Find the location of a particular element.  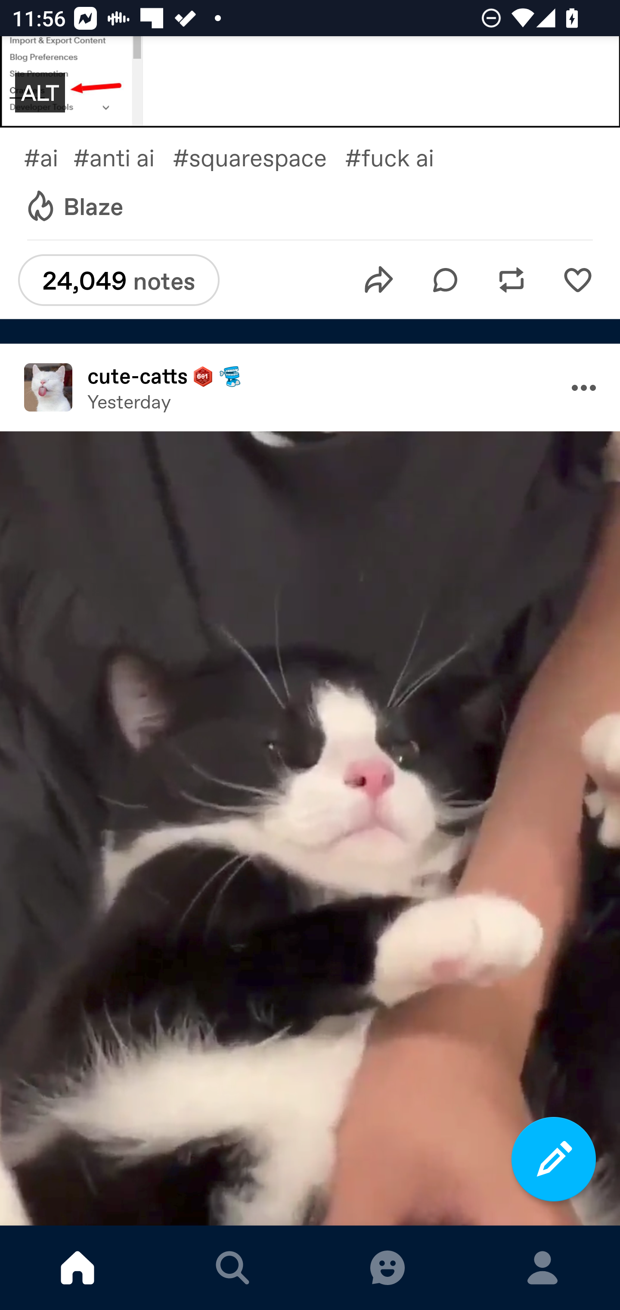

Compose a new post is located at coordinates (554, 1159).